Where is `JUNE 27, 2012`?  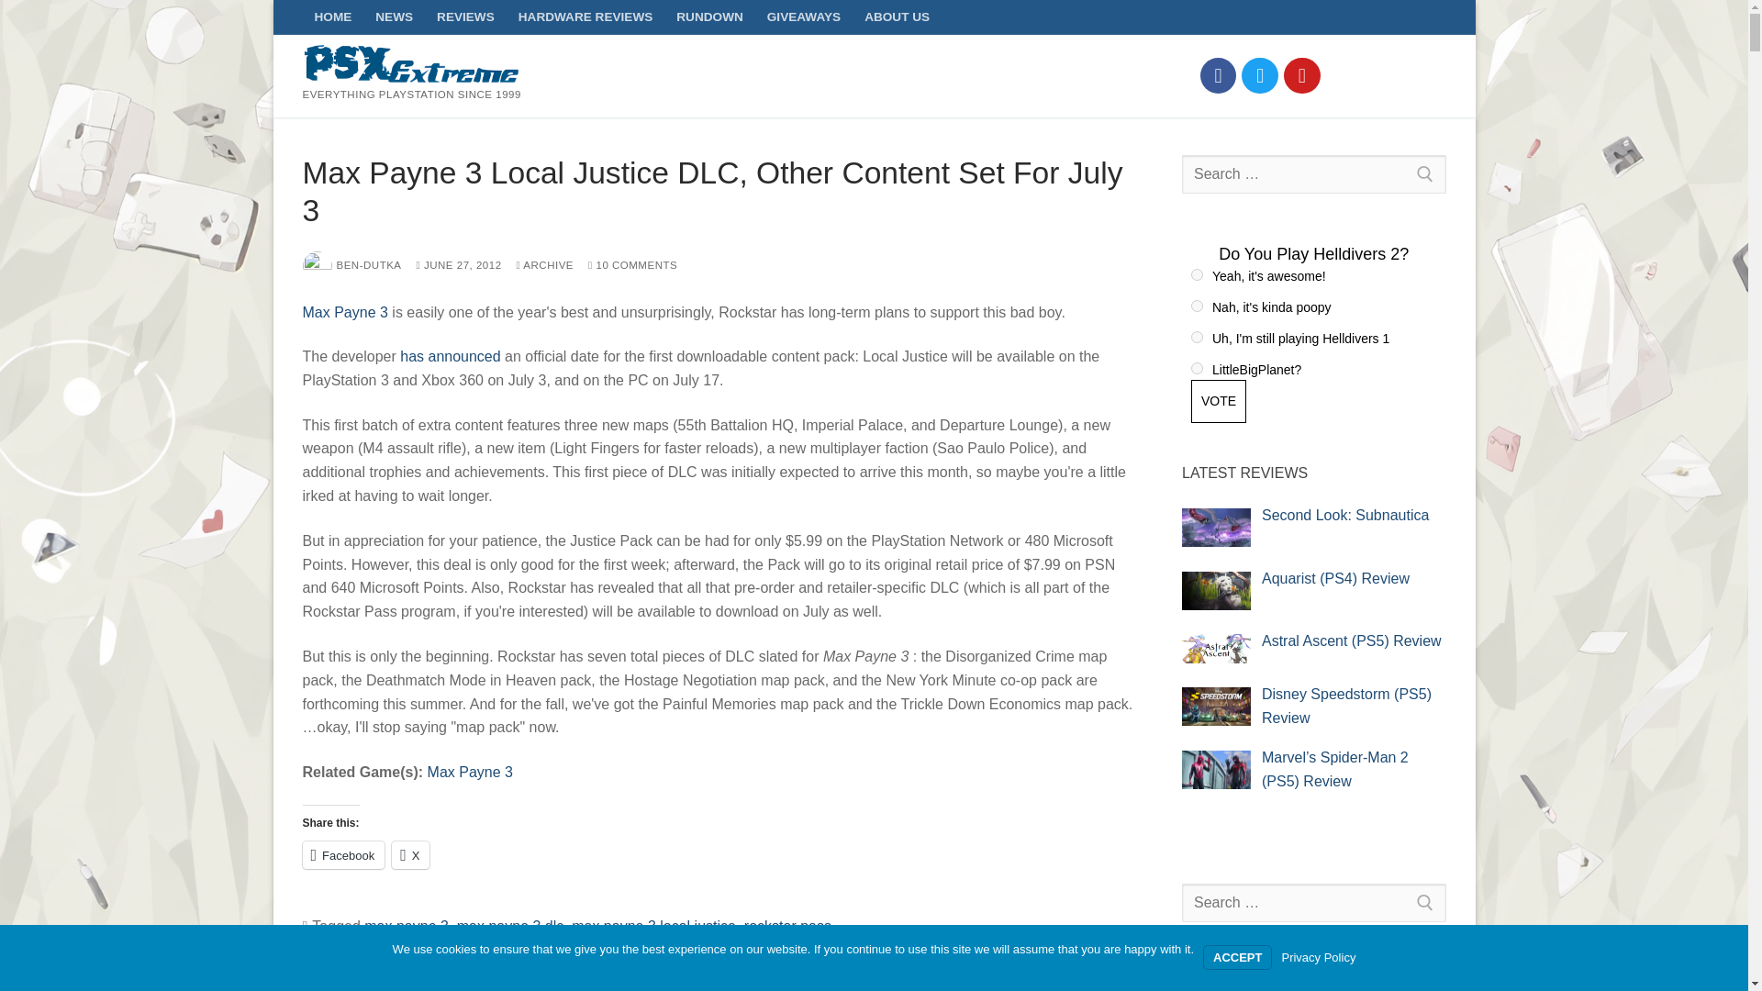 JUNE 27, 2012 is located at coordinates (459, 264).